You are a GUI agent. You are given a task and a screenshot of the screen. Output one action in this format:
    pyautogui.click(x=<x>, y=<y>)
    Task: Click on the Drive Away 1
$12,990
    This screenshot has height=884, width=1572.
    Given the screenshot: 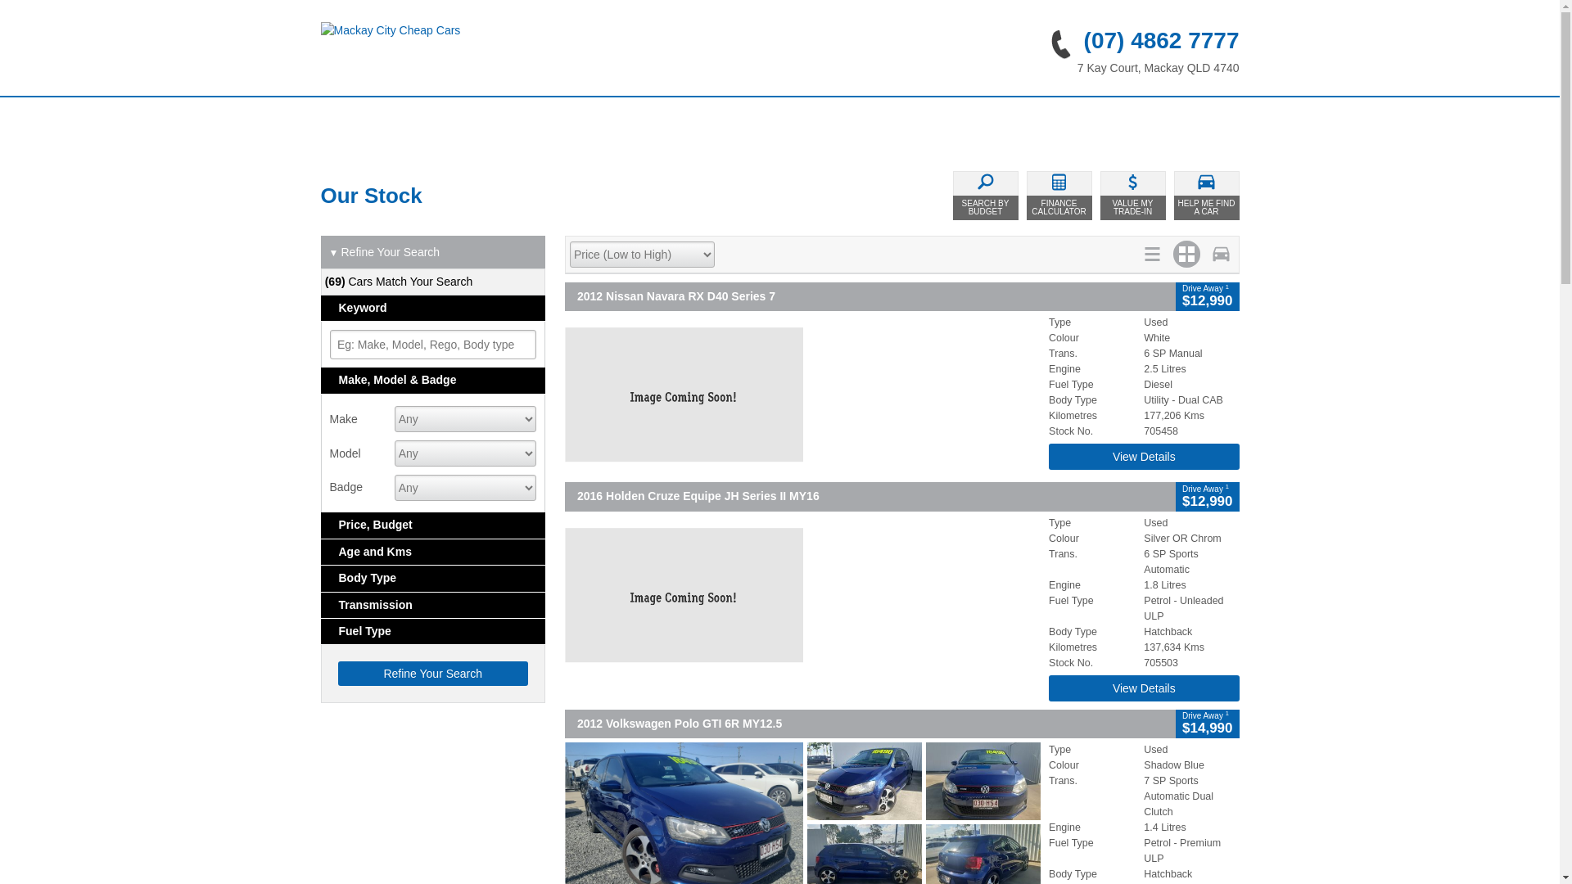 What is the action you would take?
    pyautogui.click(x=1207, y=496)
    